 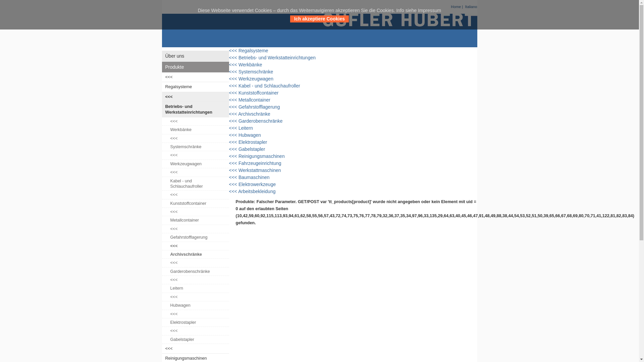 What do you see at coordinates (195, 97) in the screenshot?
I see `<<<` at bounding box center [195, 97].